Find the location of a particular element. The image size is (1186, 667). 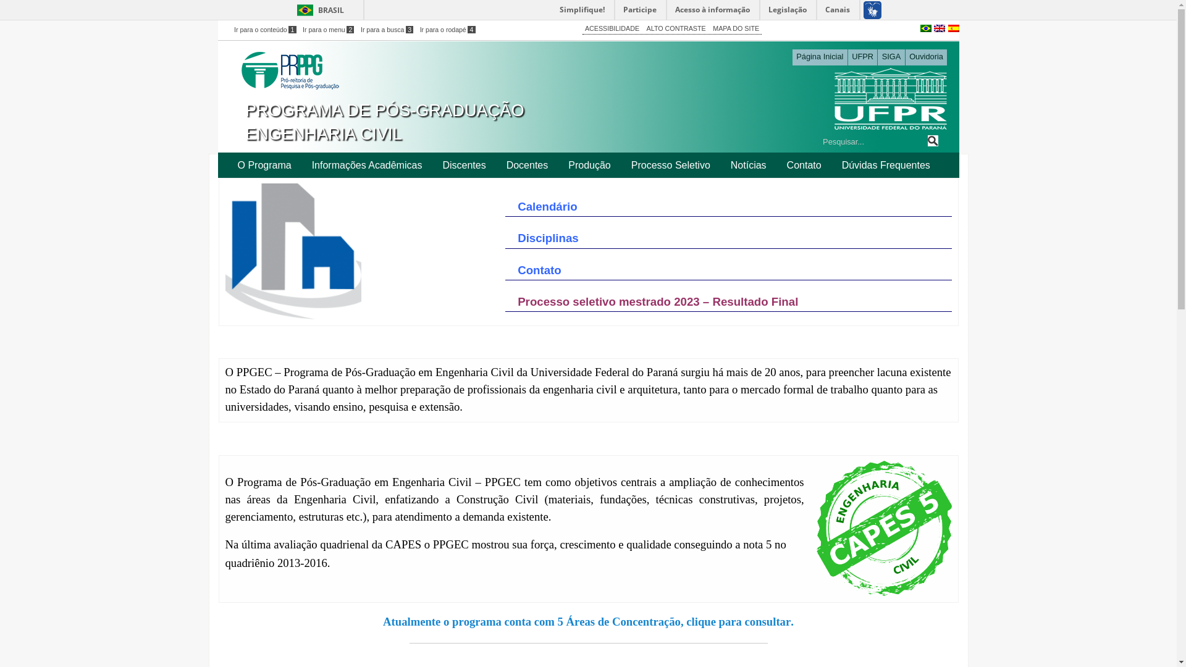

Discentes is located at coordinates (464, 166).